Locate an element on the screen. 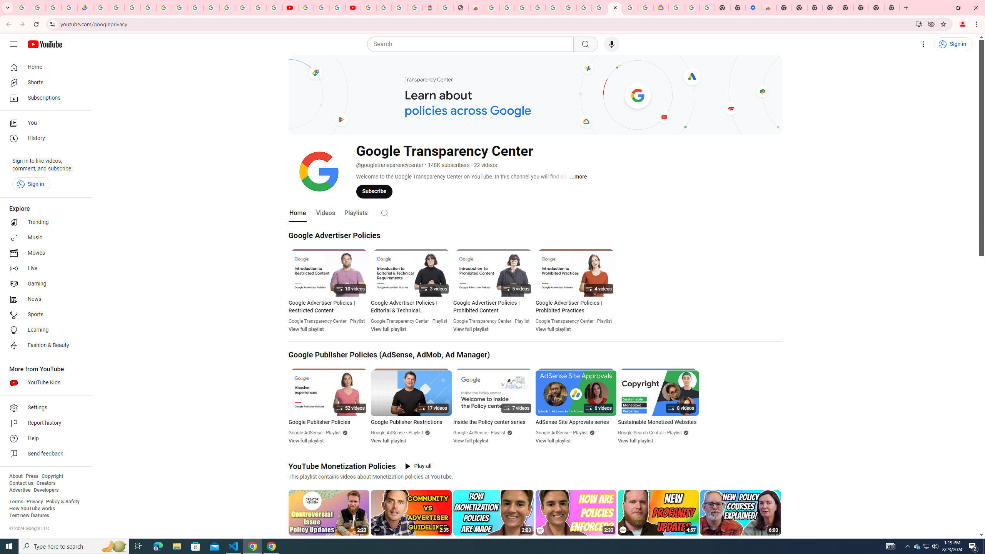 This screenshot has width=985, height=554. Google Advertiser Policies is located at coordinates (334, 235).